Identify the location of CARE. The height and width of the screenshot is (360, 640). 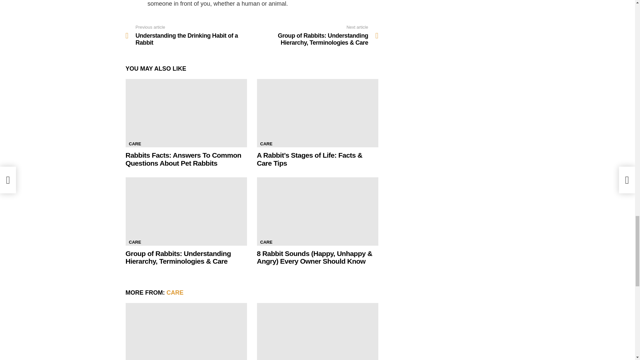
(266, 144).